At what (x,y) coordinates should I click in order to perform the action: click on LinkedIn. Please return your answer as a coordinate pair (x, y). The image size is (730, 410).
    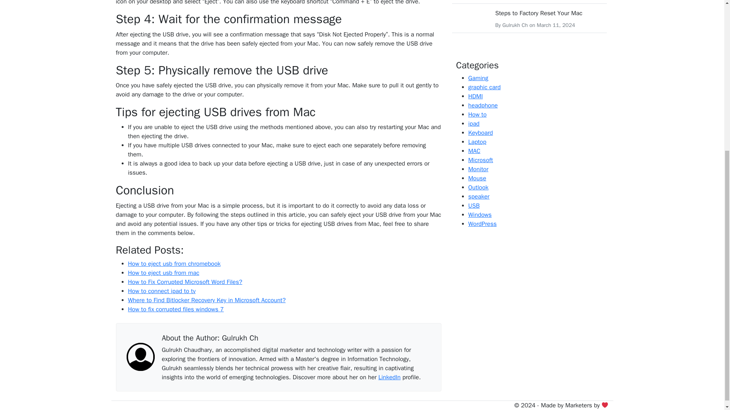
    Looking at the image, I should click on (389, 377).